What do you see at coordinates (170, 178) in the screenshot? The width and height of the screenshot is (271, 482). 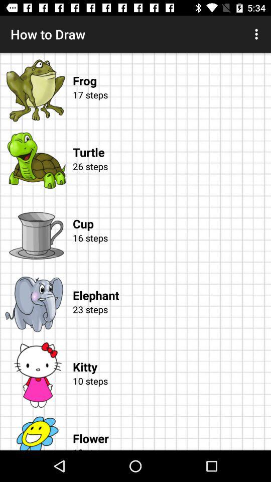 I see `turn on icon below turtle icon` at bounding box center [170, 178].